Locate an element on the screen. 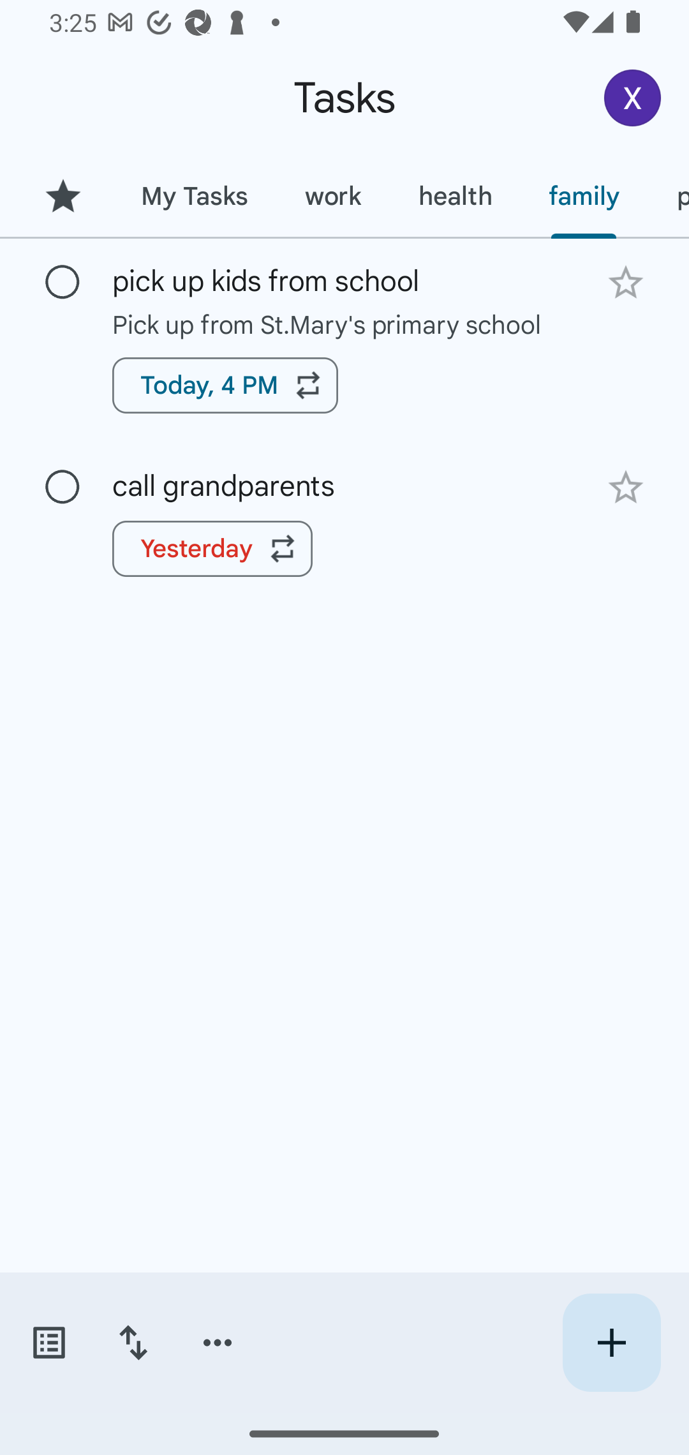  Starred is located at coordinates (63, 196).